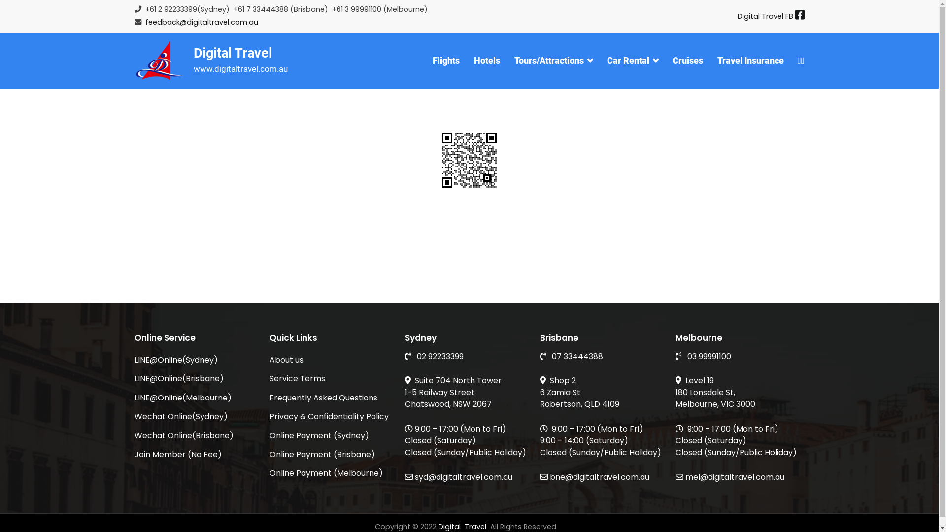 The height and width of the screenshot is (532, 946). Describe the element at coordinates (334, 379) in the screenshot. I see `Service Terms` at that location.